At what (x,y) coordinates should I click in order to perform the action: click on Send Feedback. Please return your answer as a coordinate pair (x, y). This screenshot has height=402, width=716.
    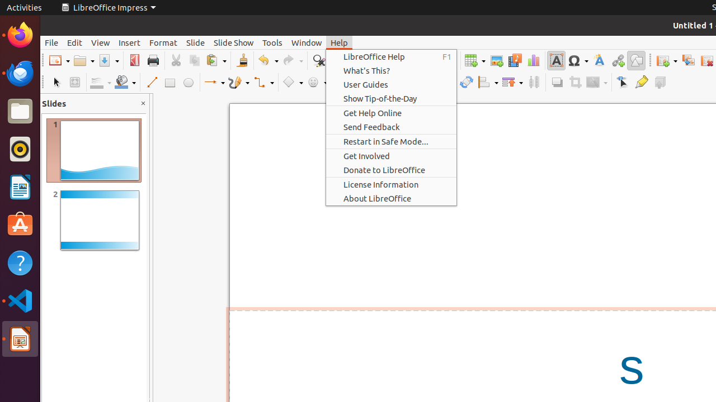
    Looking at the image, I should click on (392, 127).